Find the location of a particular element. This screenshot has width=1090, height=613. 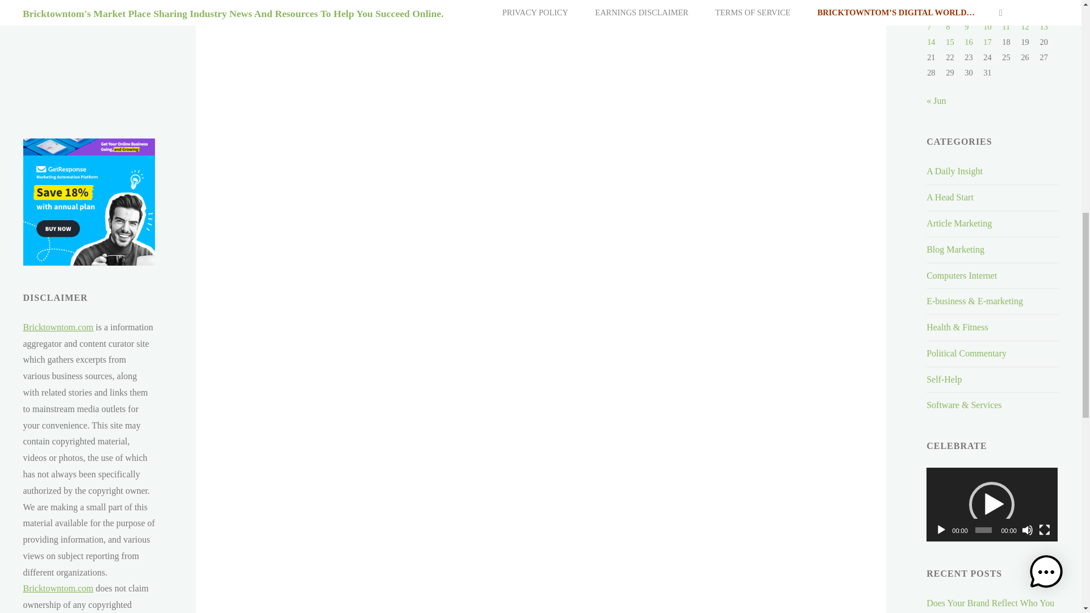

Fullscreen is located at coordinates (1045, 530).